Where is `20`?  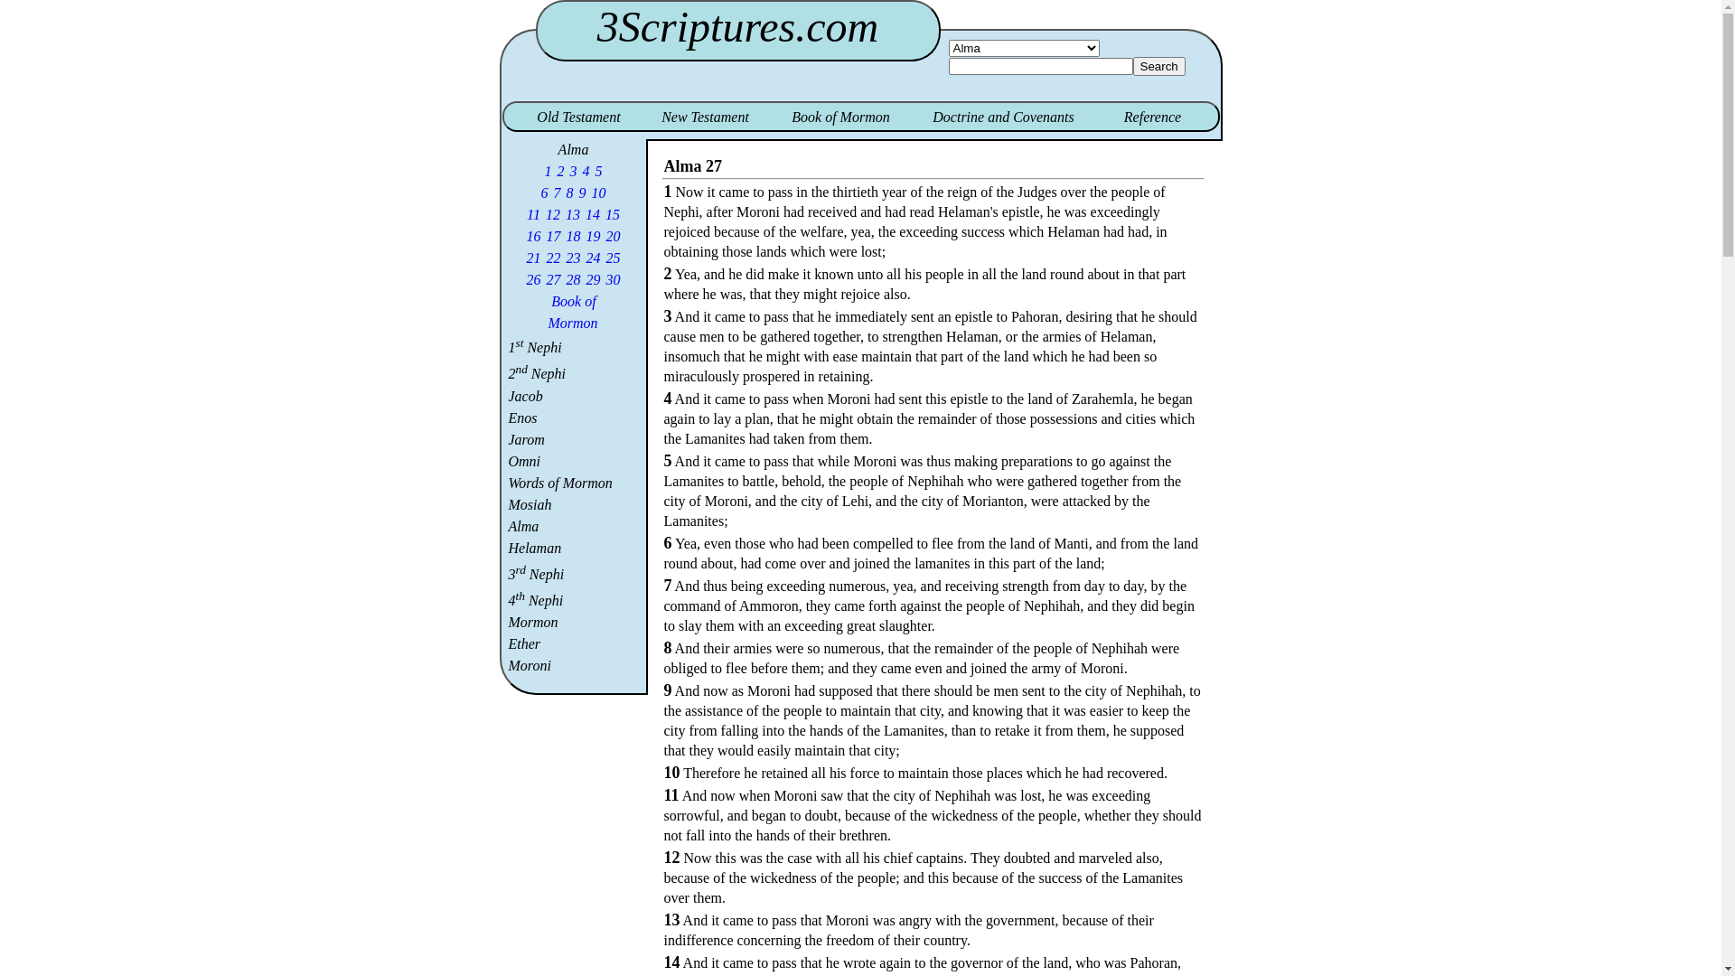 20 is located at coordinates (614, 237).